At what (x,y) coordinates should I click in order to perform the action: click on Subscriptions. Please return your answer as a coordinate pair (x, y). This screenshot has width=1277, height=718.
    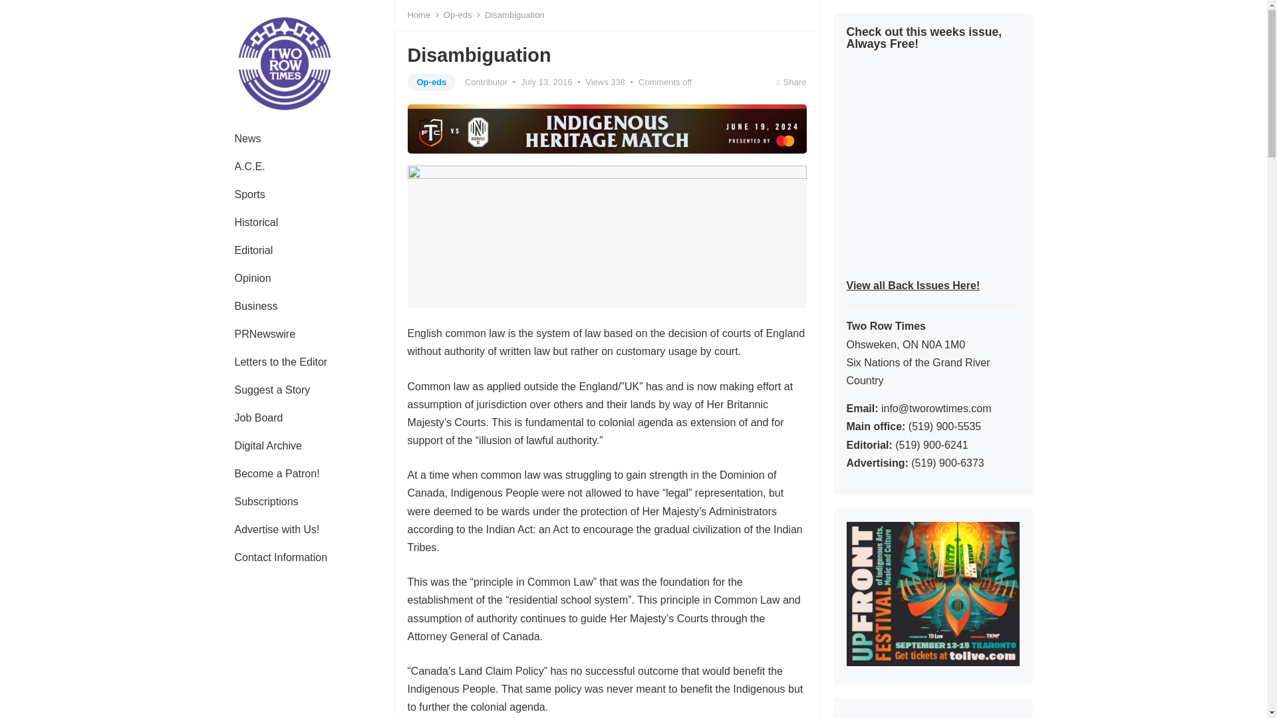
    Looking at the image, I should click on (266, 502).